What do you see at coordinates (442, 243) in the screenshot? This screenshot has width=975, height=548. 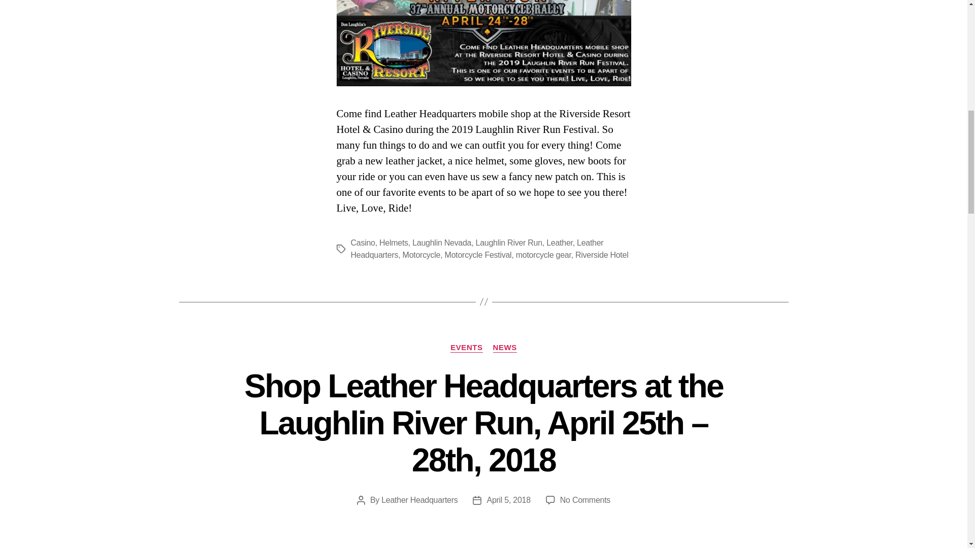 I see `Laughlin Nevada` at bounding box center [442, 243].